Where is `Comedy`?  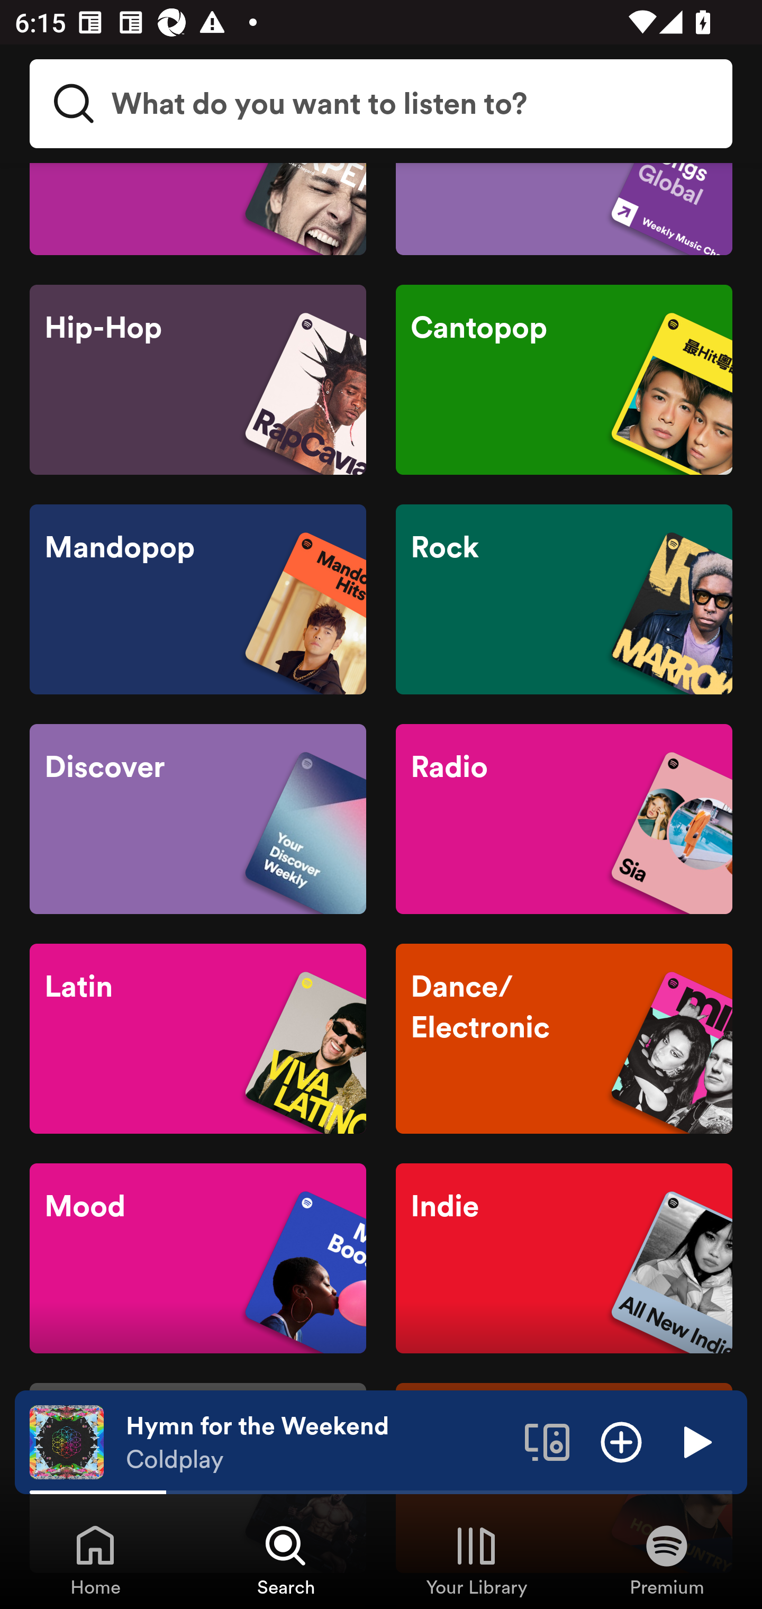
Comedy is located at coordinates (198, 209).